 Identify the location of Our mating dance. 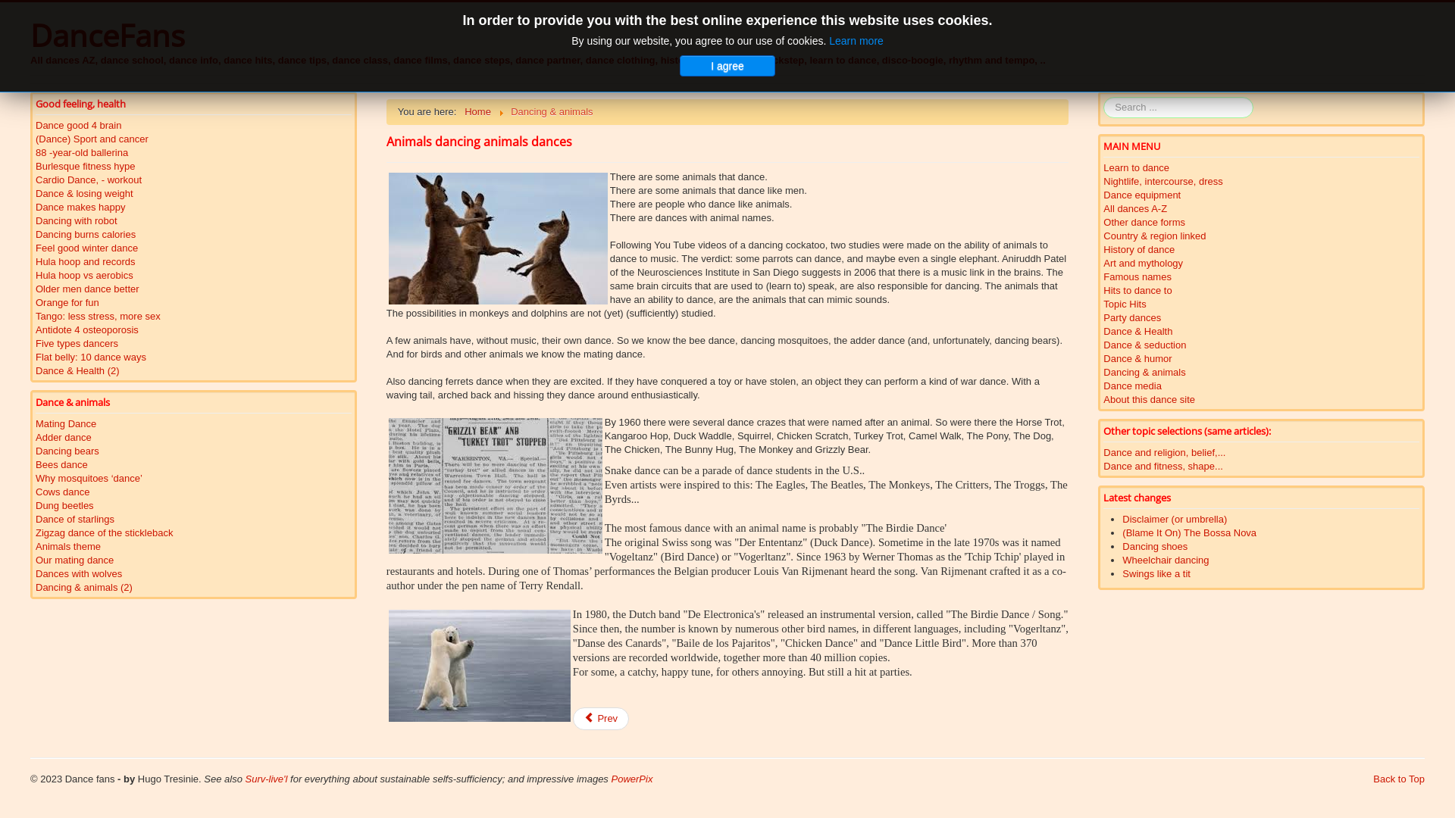
(194, 560).